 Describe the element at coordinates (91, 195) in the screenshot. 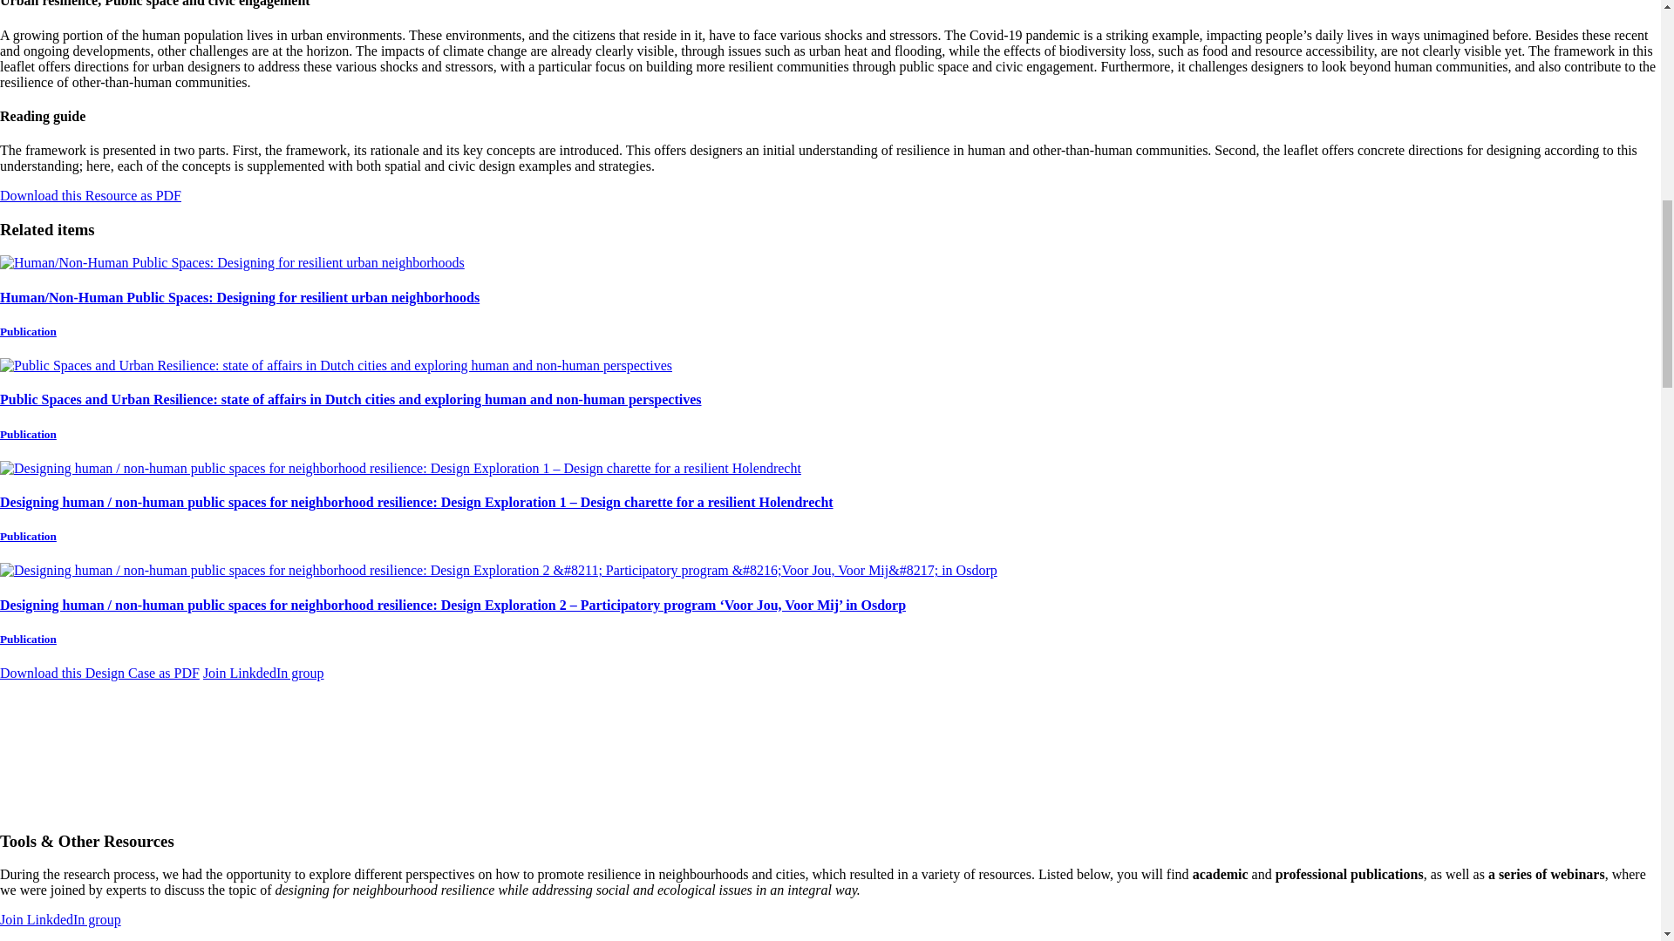

I see `Download this Resource as PDF` at that location.